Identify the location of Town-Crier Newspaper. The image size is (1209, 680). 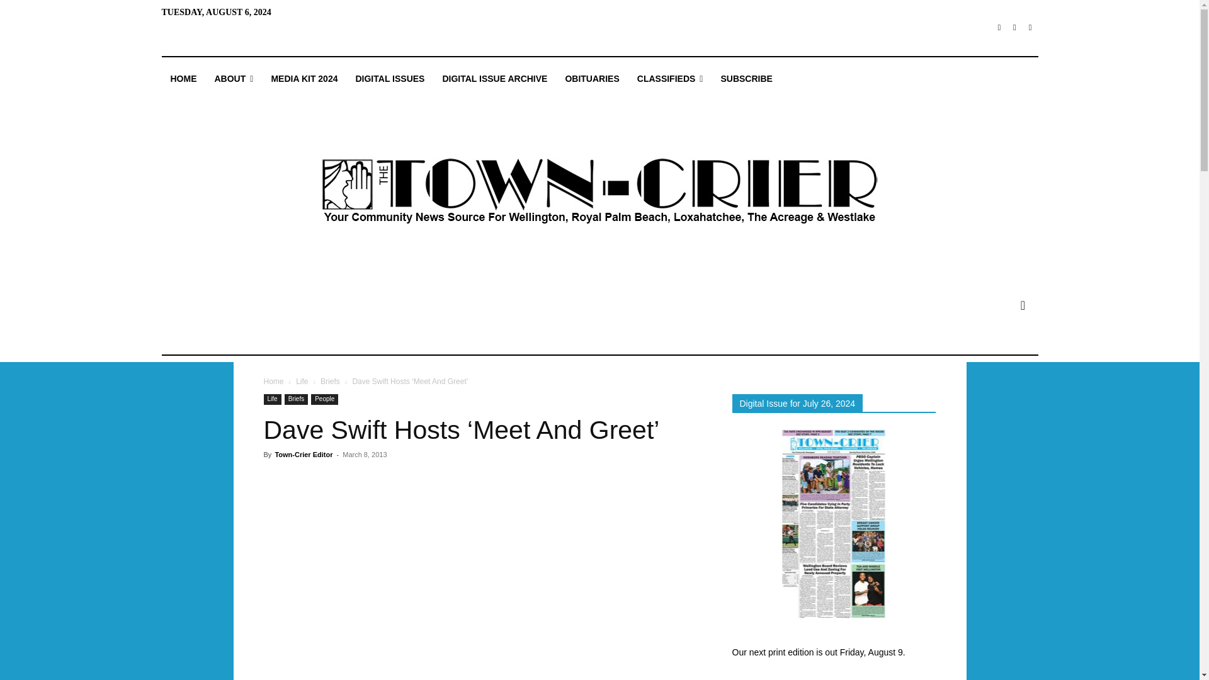
(599, 191).